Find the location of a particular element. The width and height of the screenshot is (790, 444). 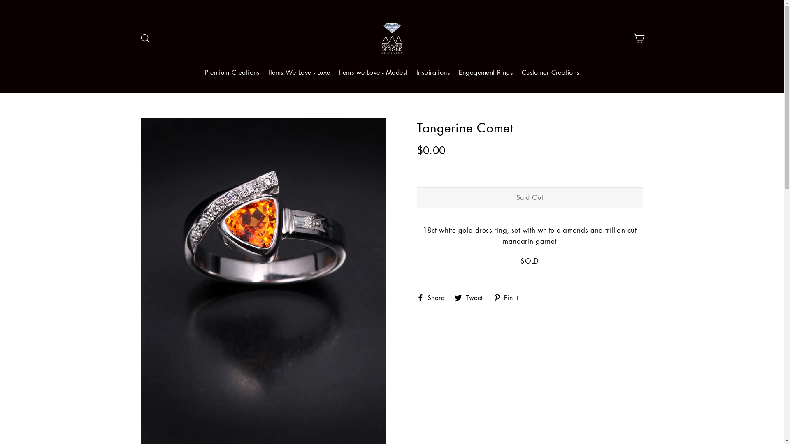

Cart is located at coordinates (639, 39).